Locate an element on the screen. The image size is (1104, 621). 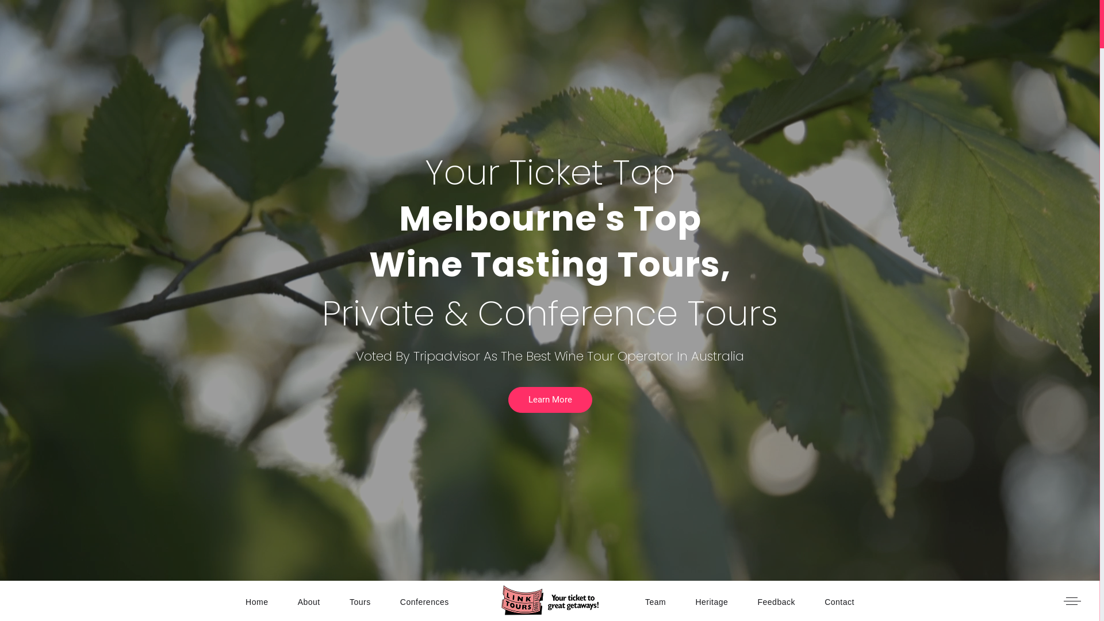
Tours is located at coordinates (360, 601).